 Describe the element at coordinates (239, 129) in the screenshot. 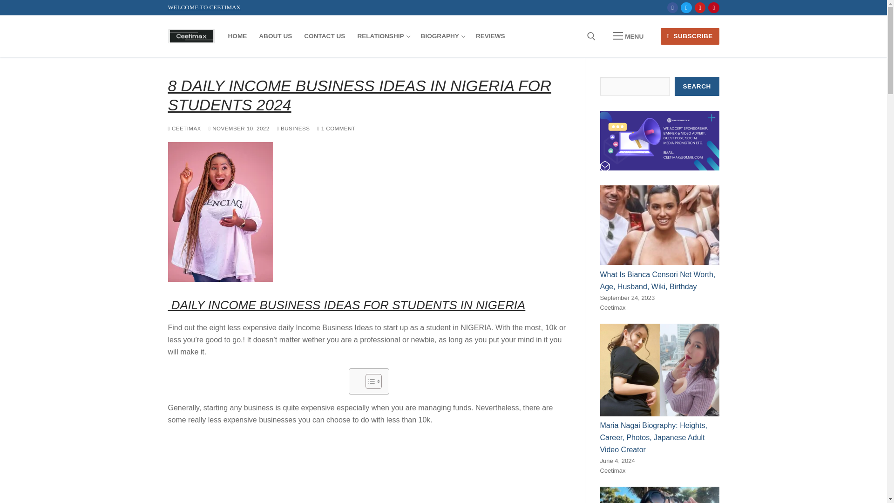

I see `REVIEWS` at that location.